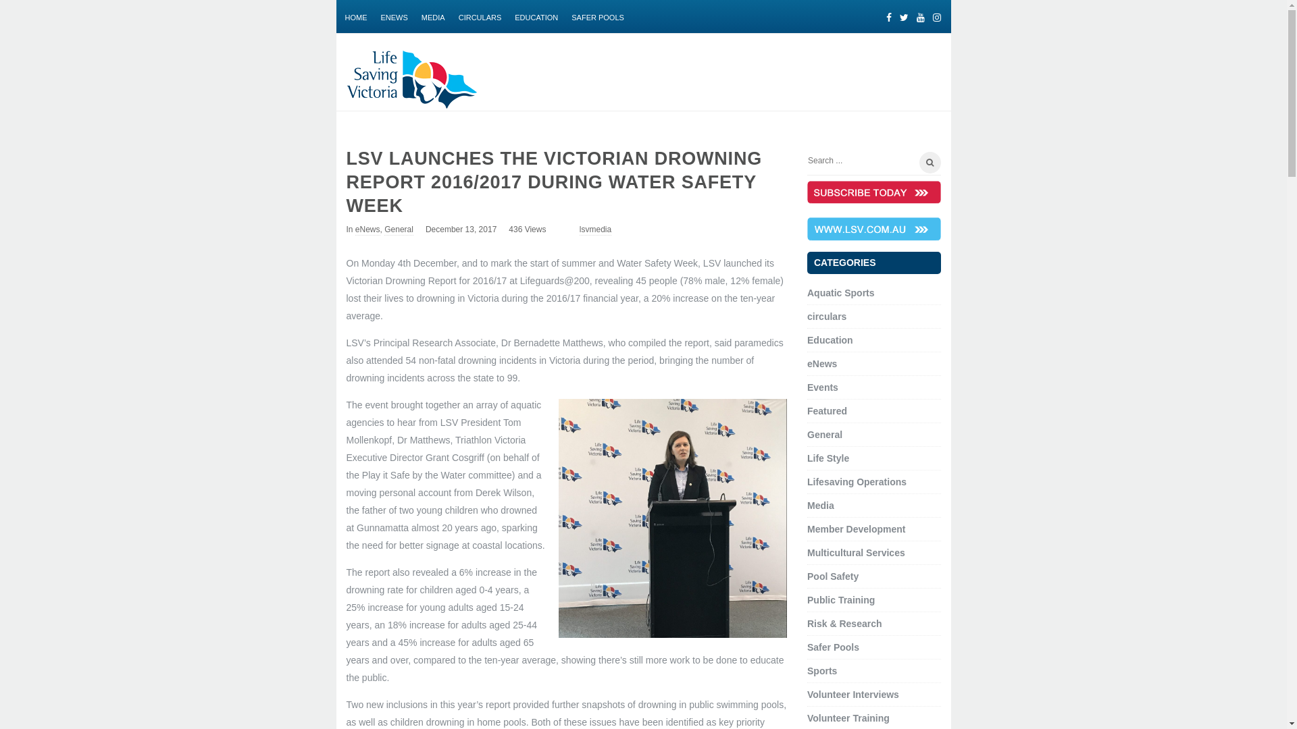 Image resolution: width=1297 pixels, height=729 pixels. I want to click on HOME, so click(355, 16).